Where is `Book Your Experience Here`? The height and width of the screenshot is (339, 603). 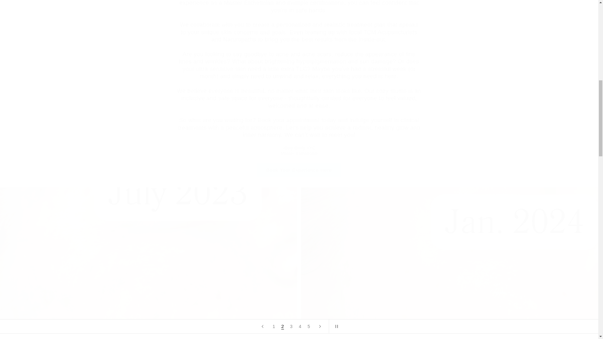 Book Your Experience Here is located at coordinates (299, 170).